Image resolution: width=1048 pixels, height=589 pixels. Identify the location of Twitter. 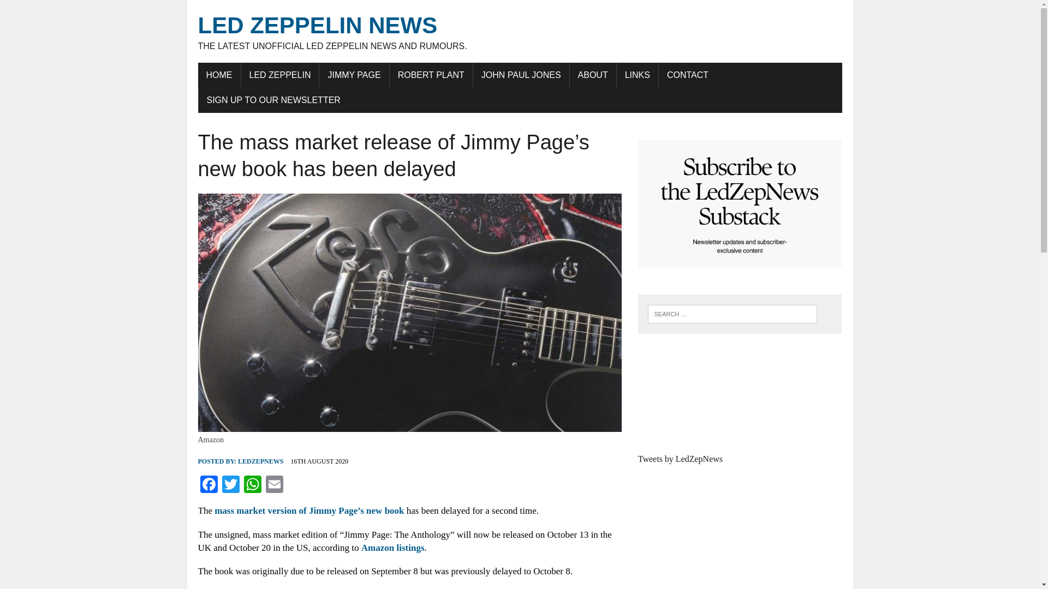
(230, 485).